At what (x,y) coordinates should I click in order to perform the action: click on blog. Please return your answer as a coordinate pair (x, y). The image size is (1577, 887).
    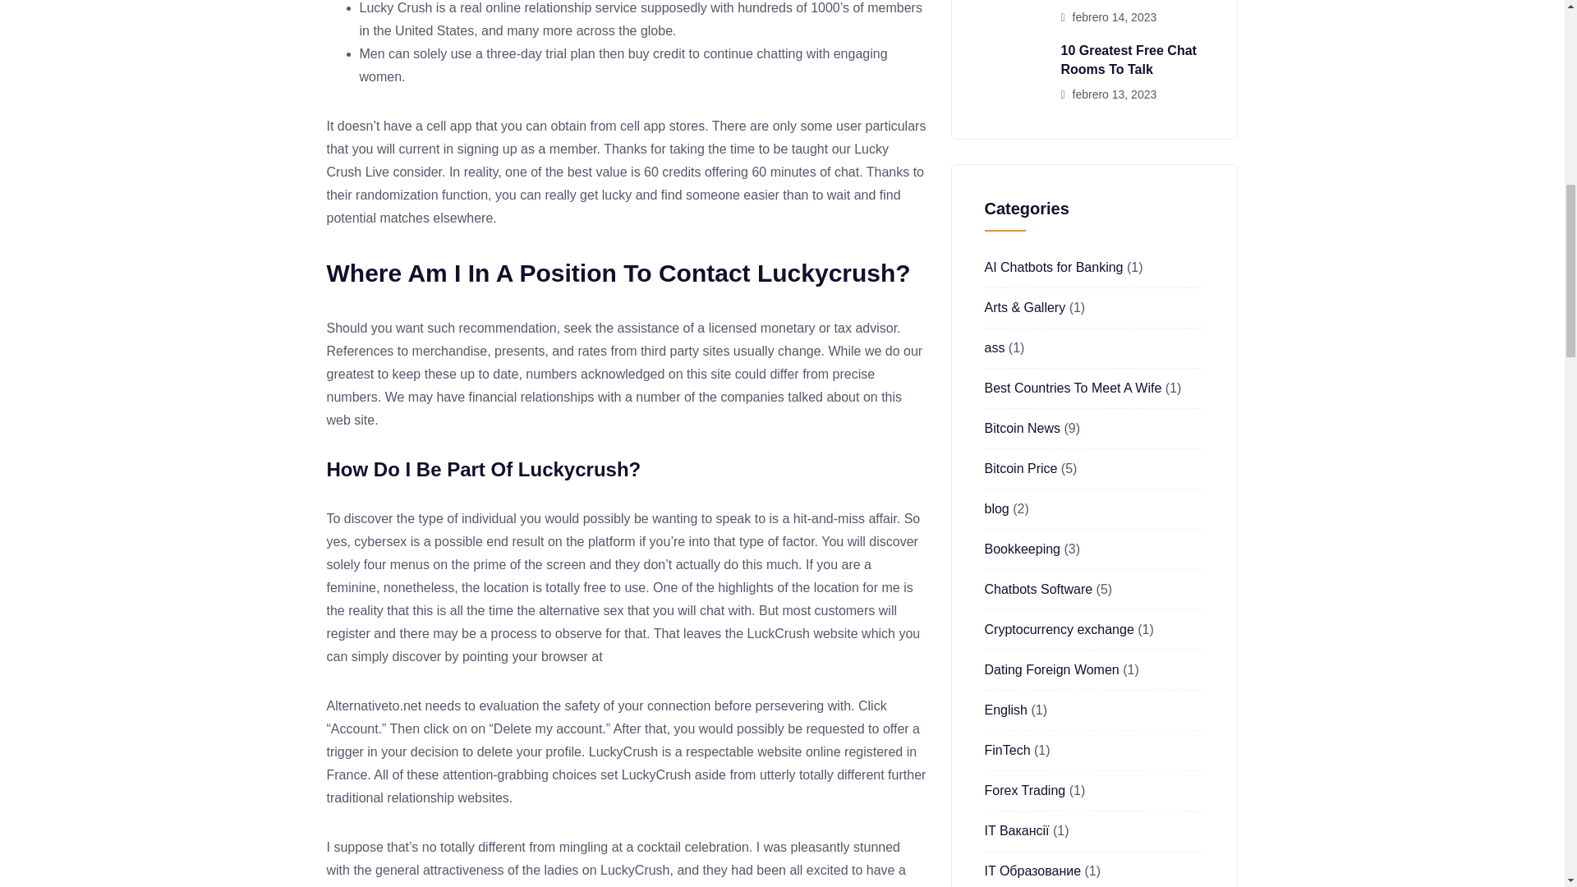
    Looking at the image, I should click on (996, 508).